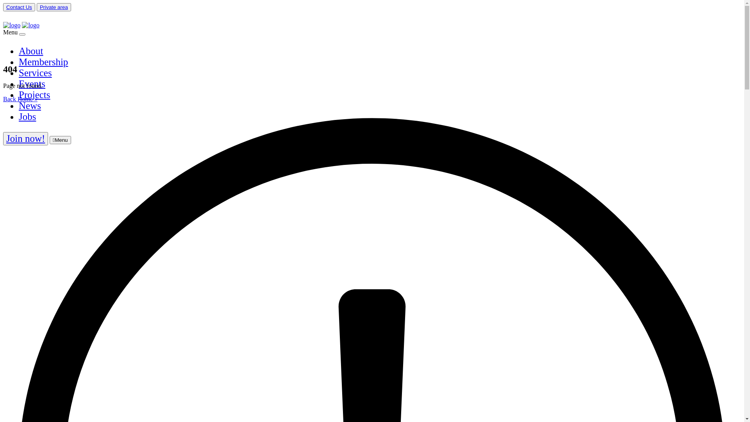 The image size is (750, 422). What do you see at coordinates (43, 62) in the screenshot?
I see `Membership` at bounding box center [43, 62].